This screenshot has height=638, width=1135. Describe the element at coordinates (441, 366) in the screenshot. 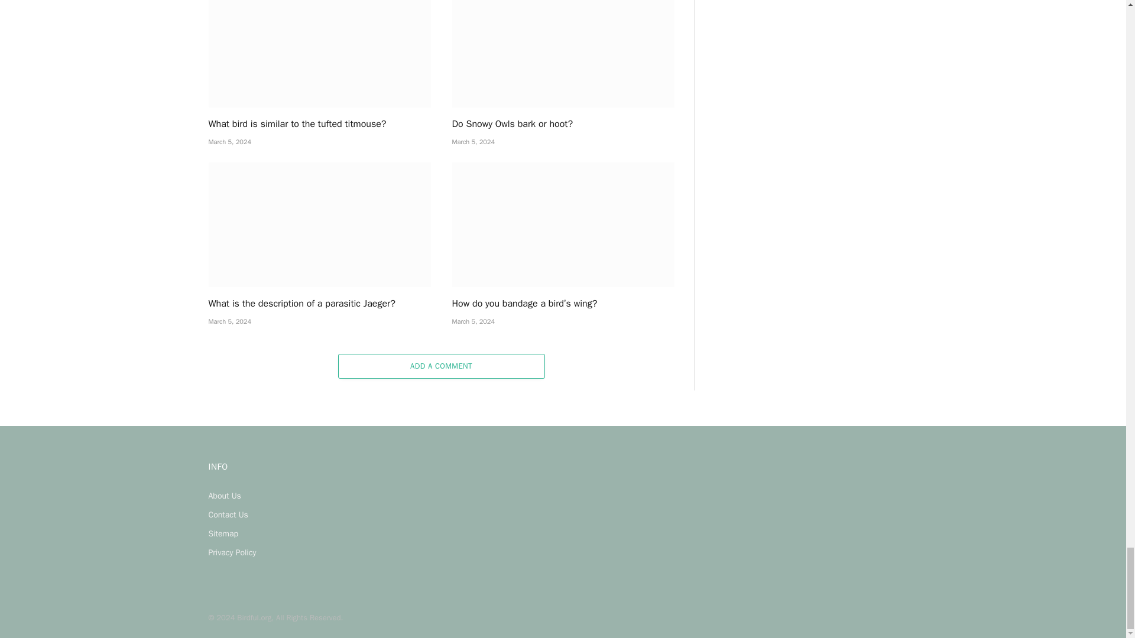

I see `ADD A COMMENT` at that location.